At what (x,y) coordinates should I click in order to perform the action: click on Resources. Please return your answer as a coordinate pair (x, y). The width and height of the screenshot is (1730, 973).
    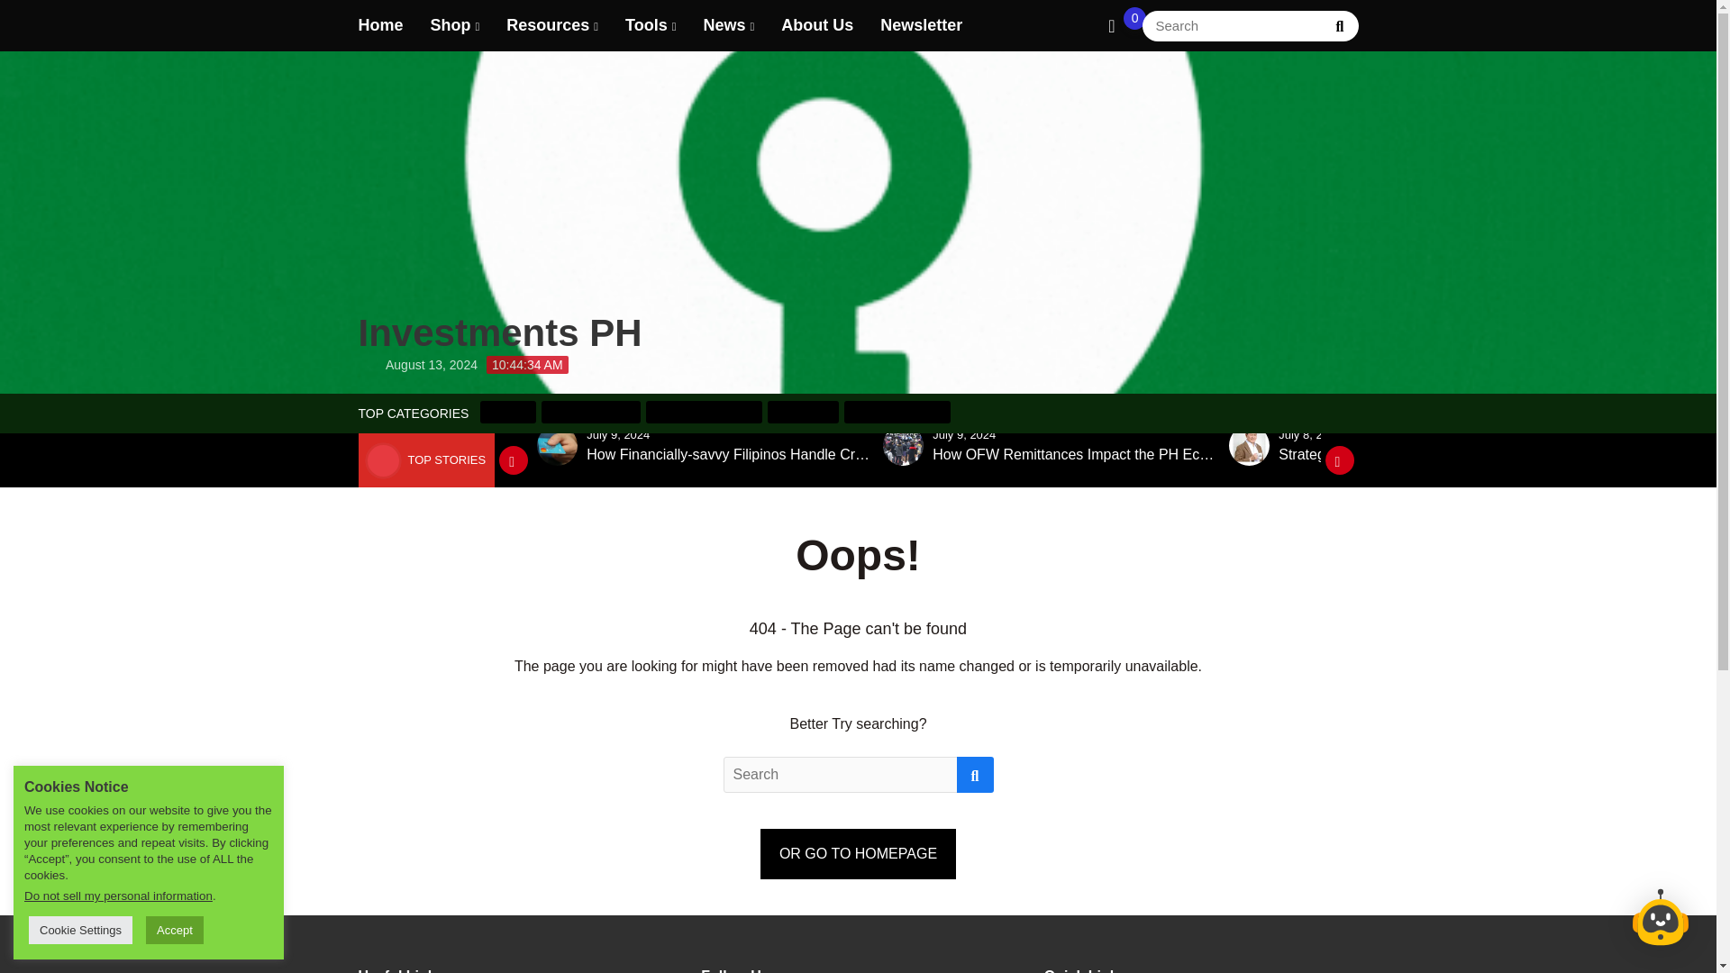
    Looking at the image, I should click on (548, 25).